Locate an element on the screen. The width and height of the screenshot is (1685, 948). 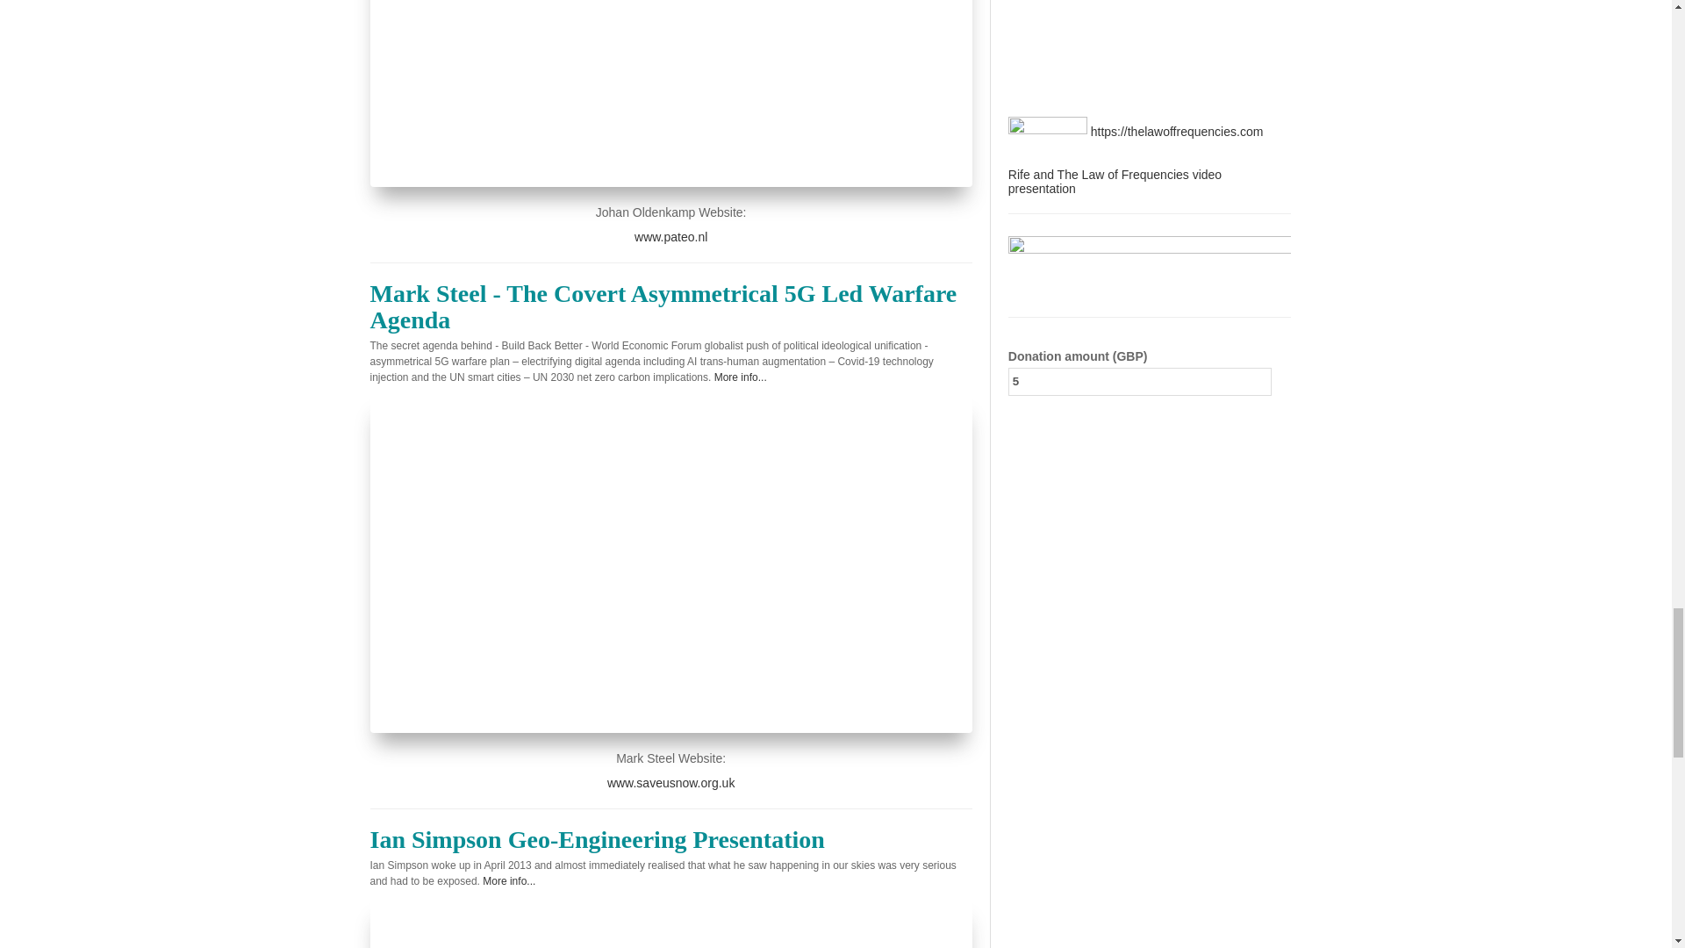
More info... is located at coordinates (741, 377).